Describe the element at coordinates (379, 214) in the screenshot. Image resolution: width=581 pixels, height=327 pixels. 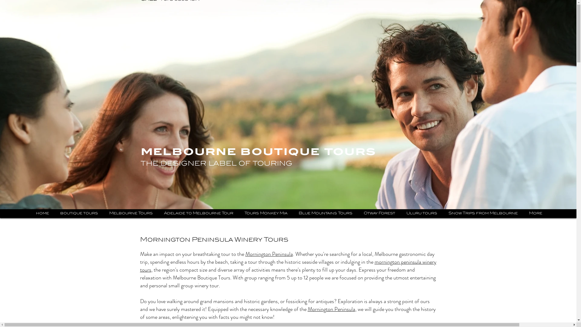
I see `Otway Forest` at that location.